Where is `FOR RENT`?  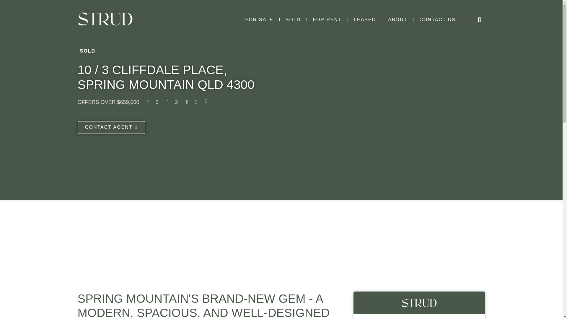
FOR RENT is located at coordinates (327, 20).